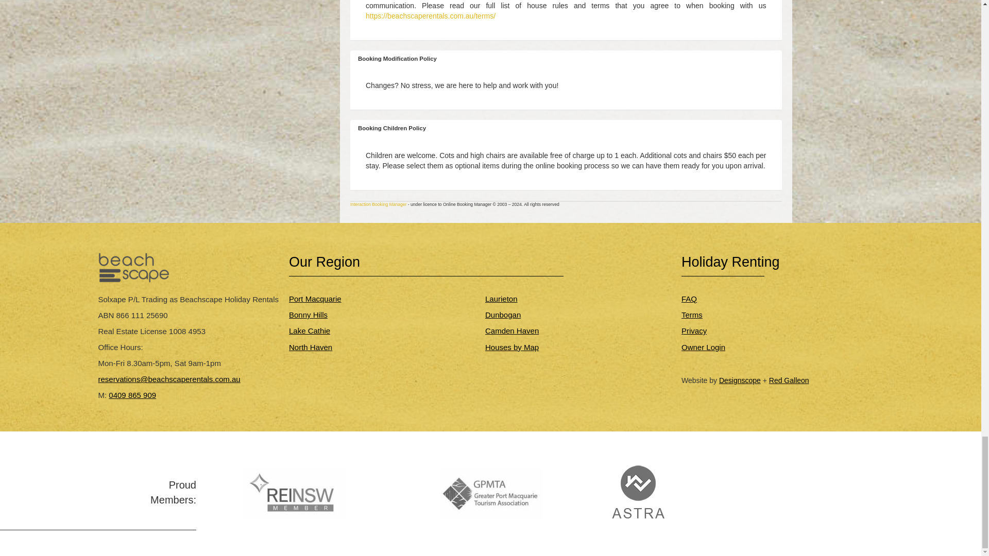 The image size is (989, 556). What do you see at coordinates (378, 204) in the screenshot?
I see `Interaction Booking Manager` at bounding box center [378, 204].